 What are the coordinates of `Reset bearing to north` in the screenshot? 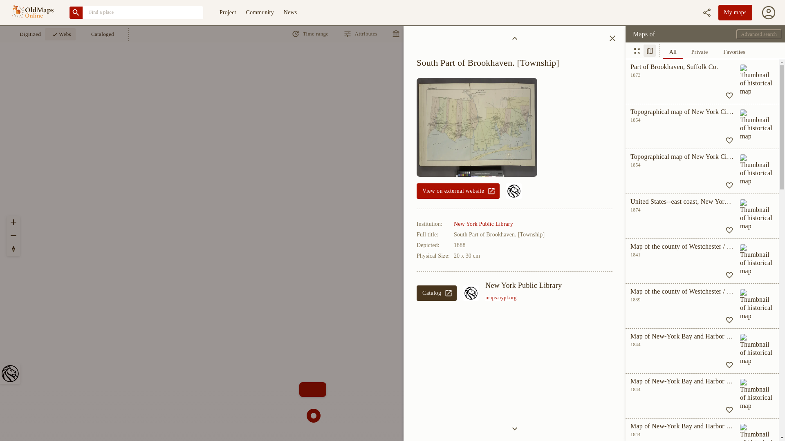 It's located at (523, 298).